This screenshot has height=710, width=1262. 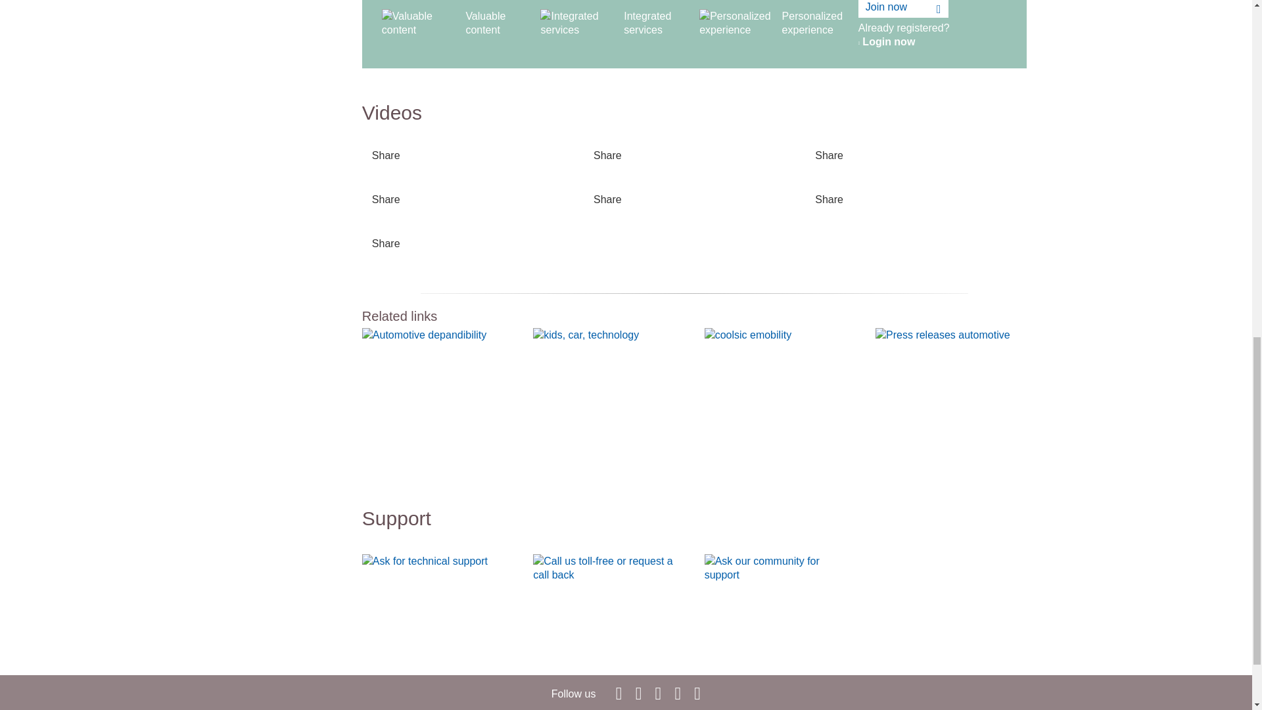 I want to click on Infineon, so click(x=619, y=692).